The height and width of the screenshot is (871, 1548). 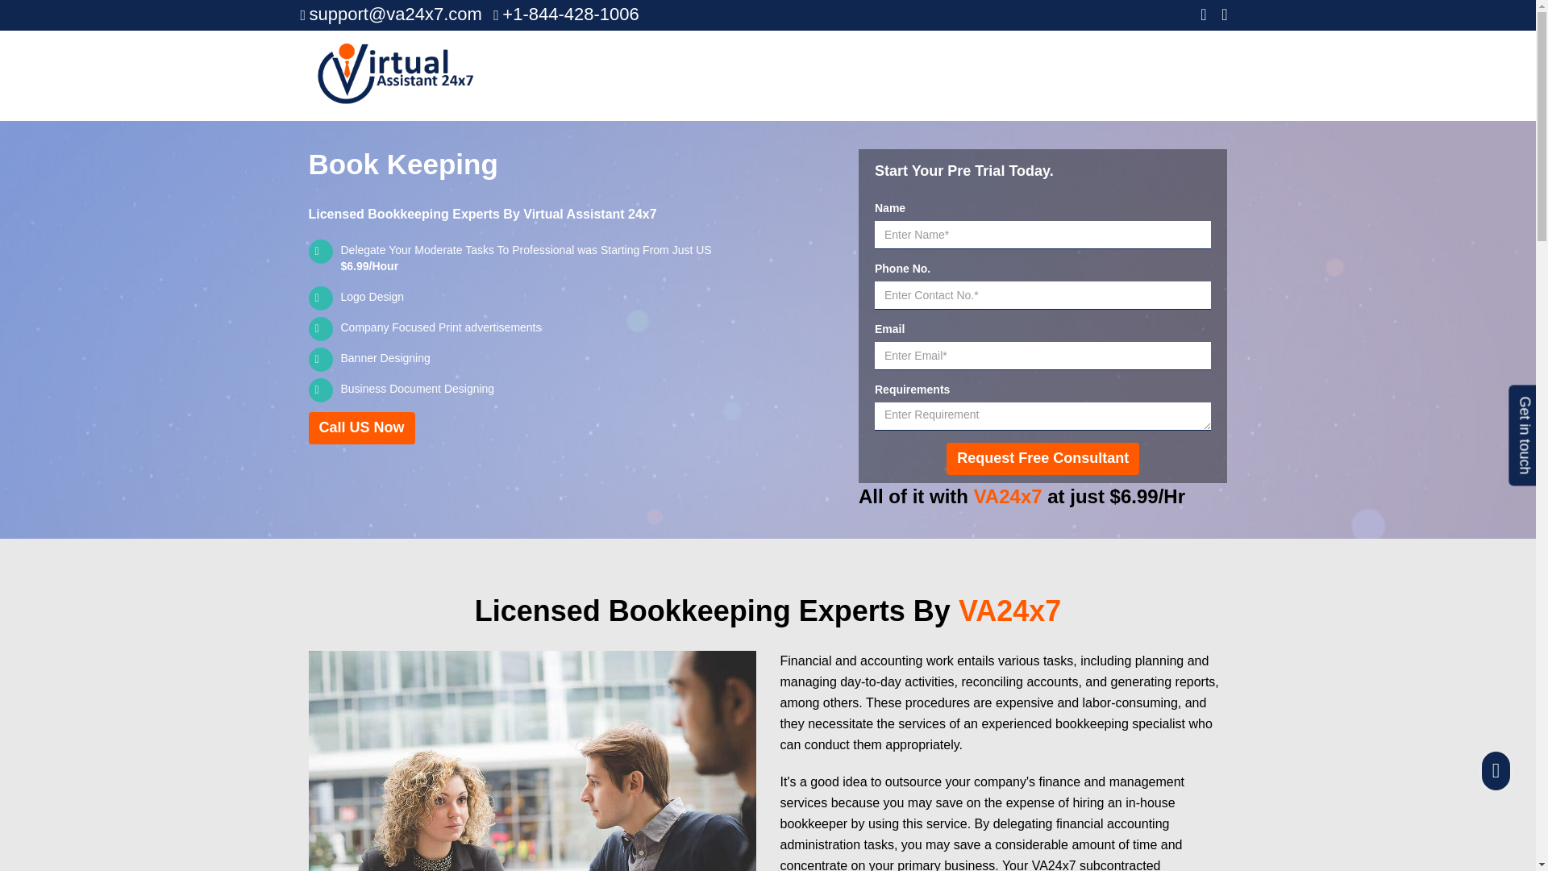 I want to click on Call US Now, so click(x=361, y=427).